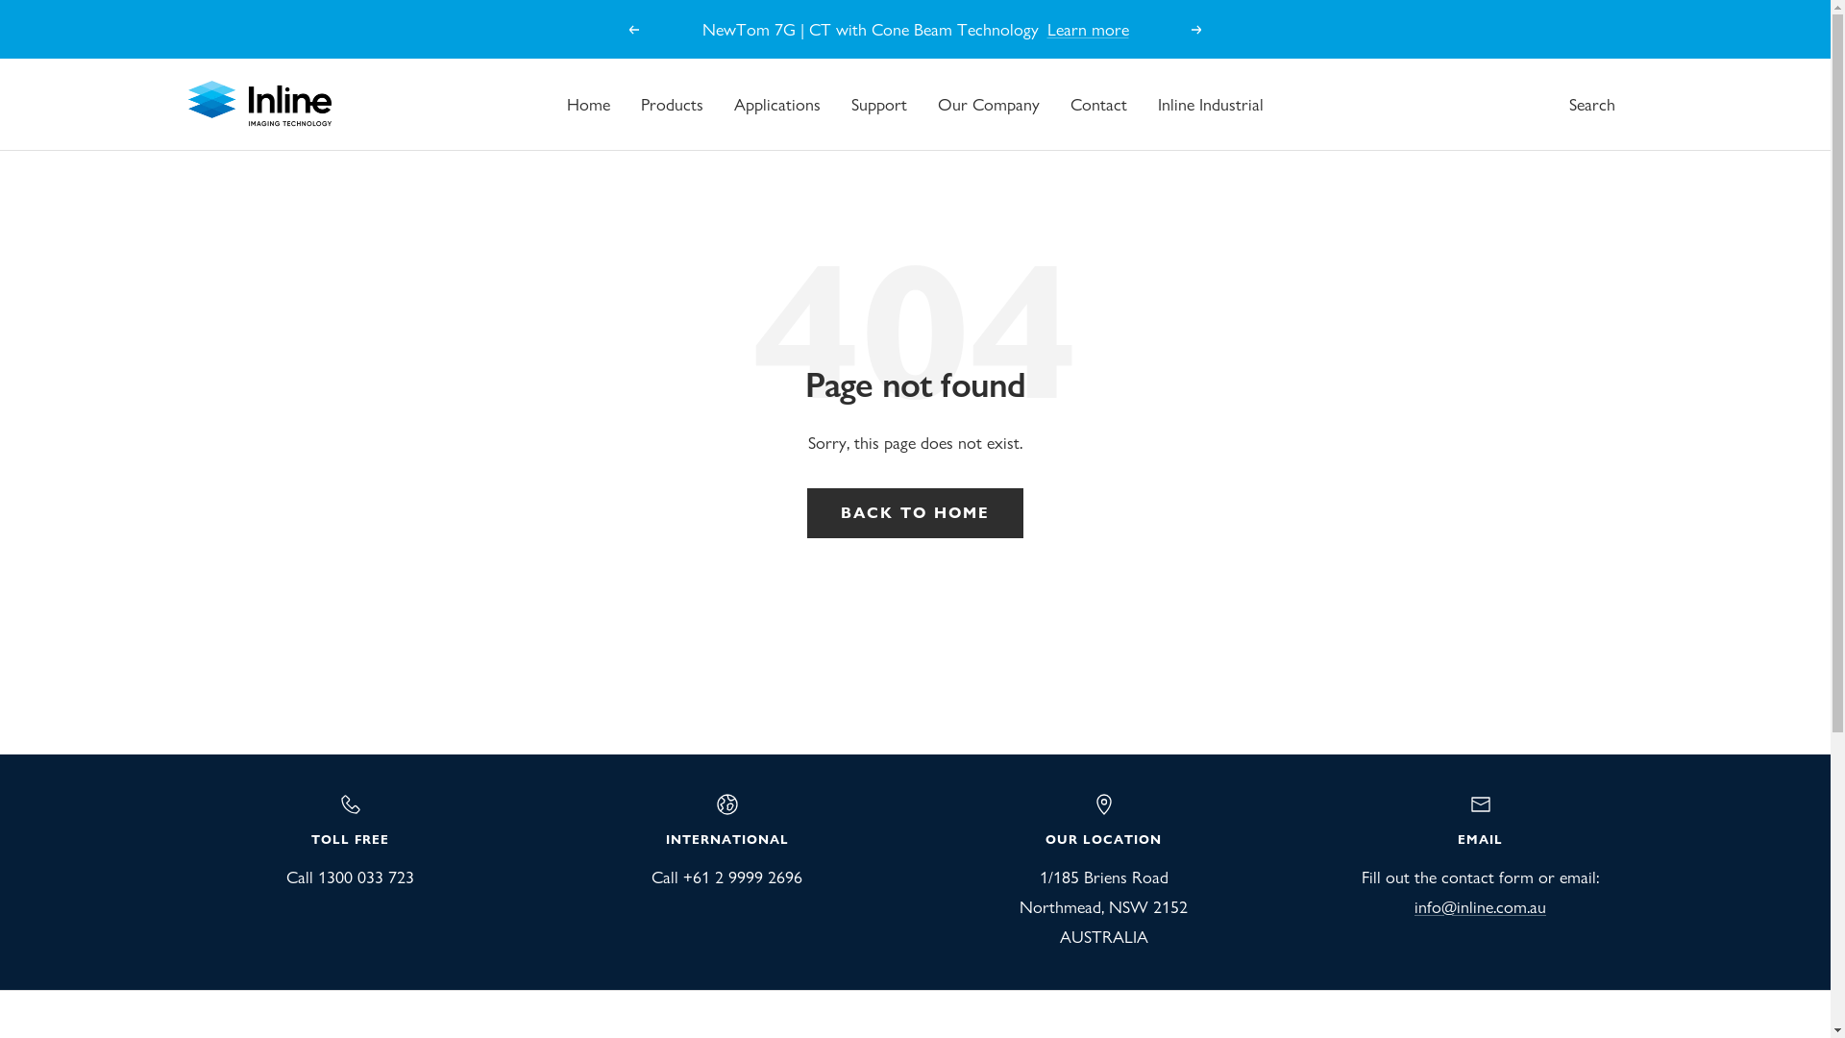 The image size is (1845, 1038). I want to click on BACK TO HOME, so click(915, 513).